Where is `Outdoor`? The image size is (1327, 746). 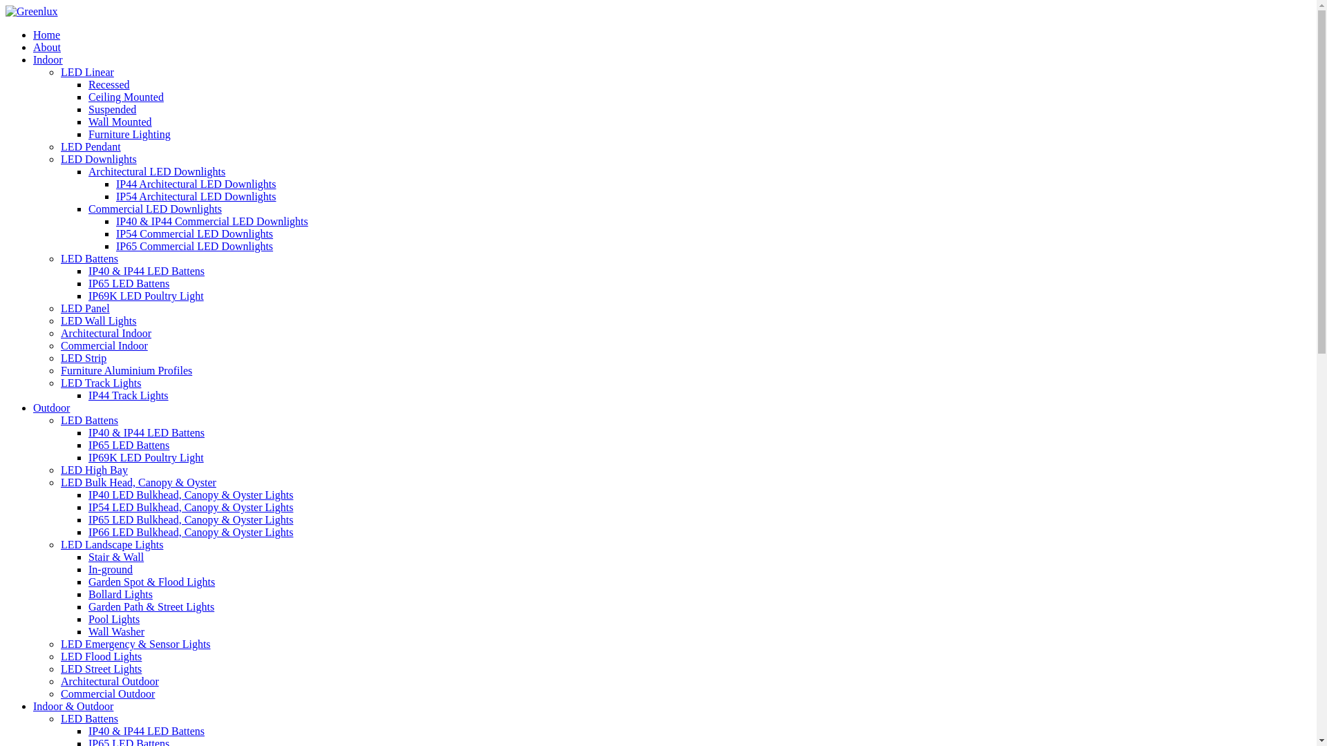 Outdoor is located at coordinates (51, 408).